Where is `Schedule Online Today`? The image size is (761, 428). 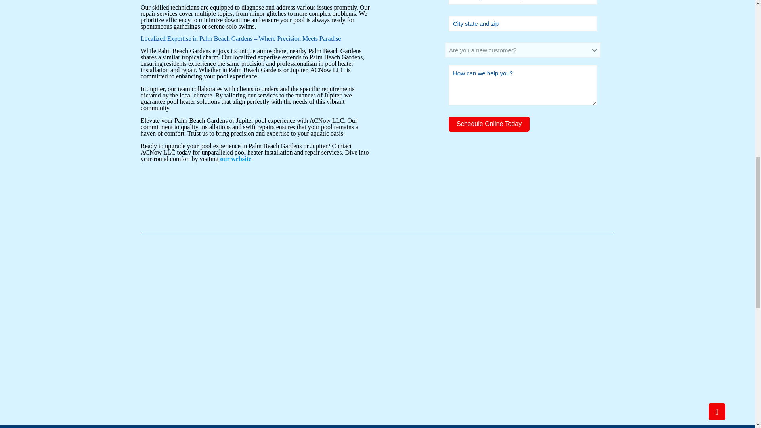 Schedule Online Today is located at coordinates (489, 124).